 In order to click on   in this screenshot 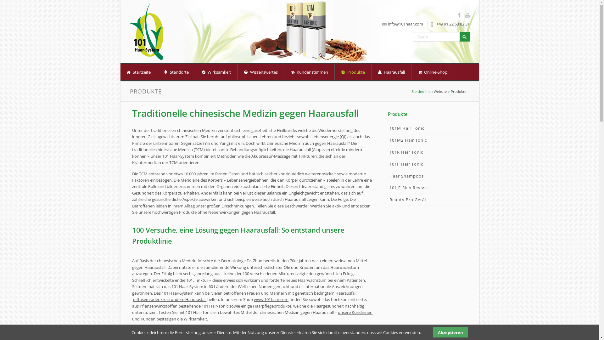, I will do `click(390, 208)`.